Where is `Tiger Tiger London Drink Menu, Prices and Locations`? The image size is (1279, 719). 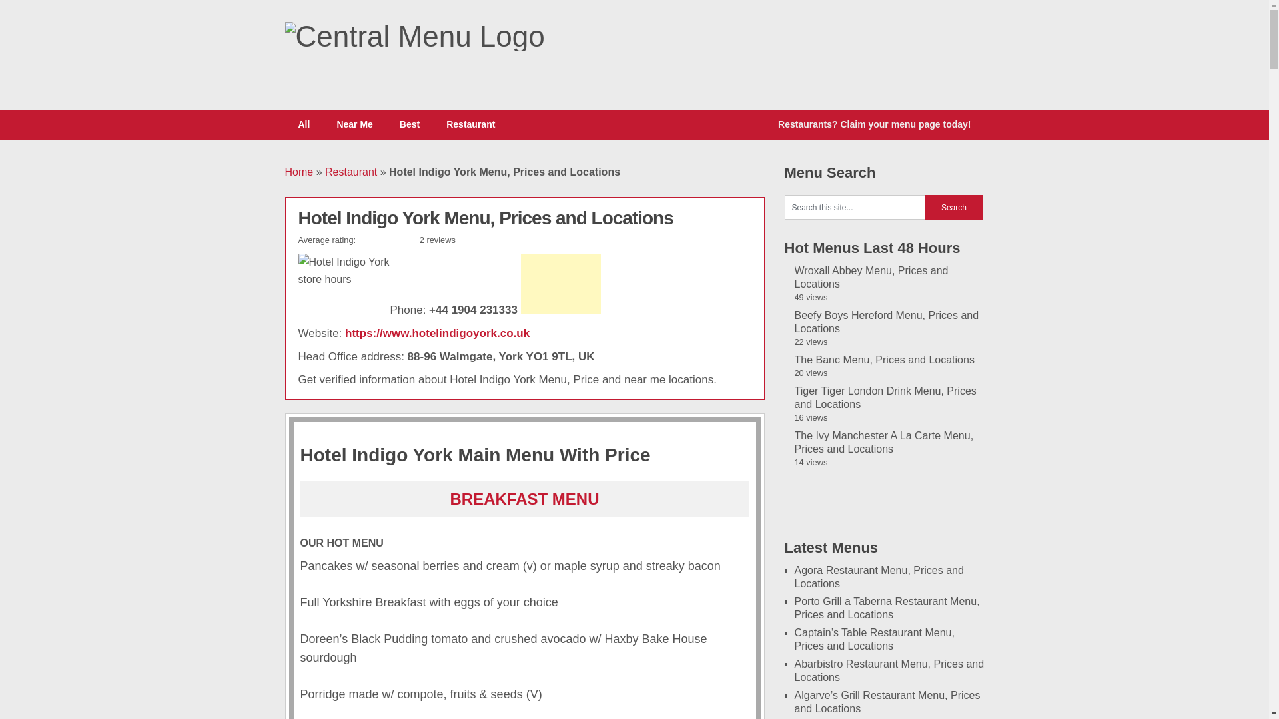 Tiger Tiger London Drink Menu, Prices and Locations is located at coordinates (885, 397).